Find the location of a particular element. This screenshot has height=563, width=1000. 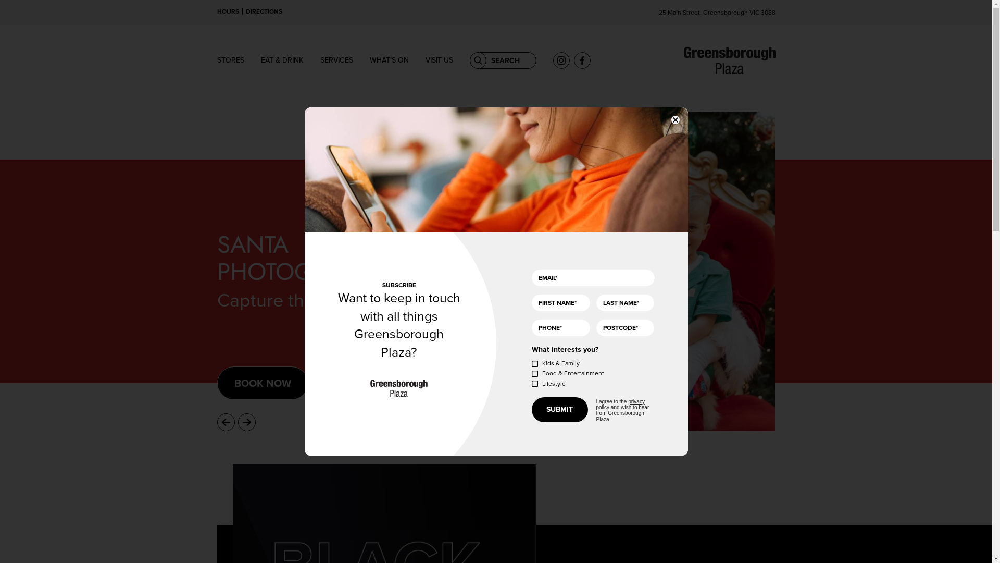

Next is located at coordinates (246, 422).